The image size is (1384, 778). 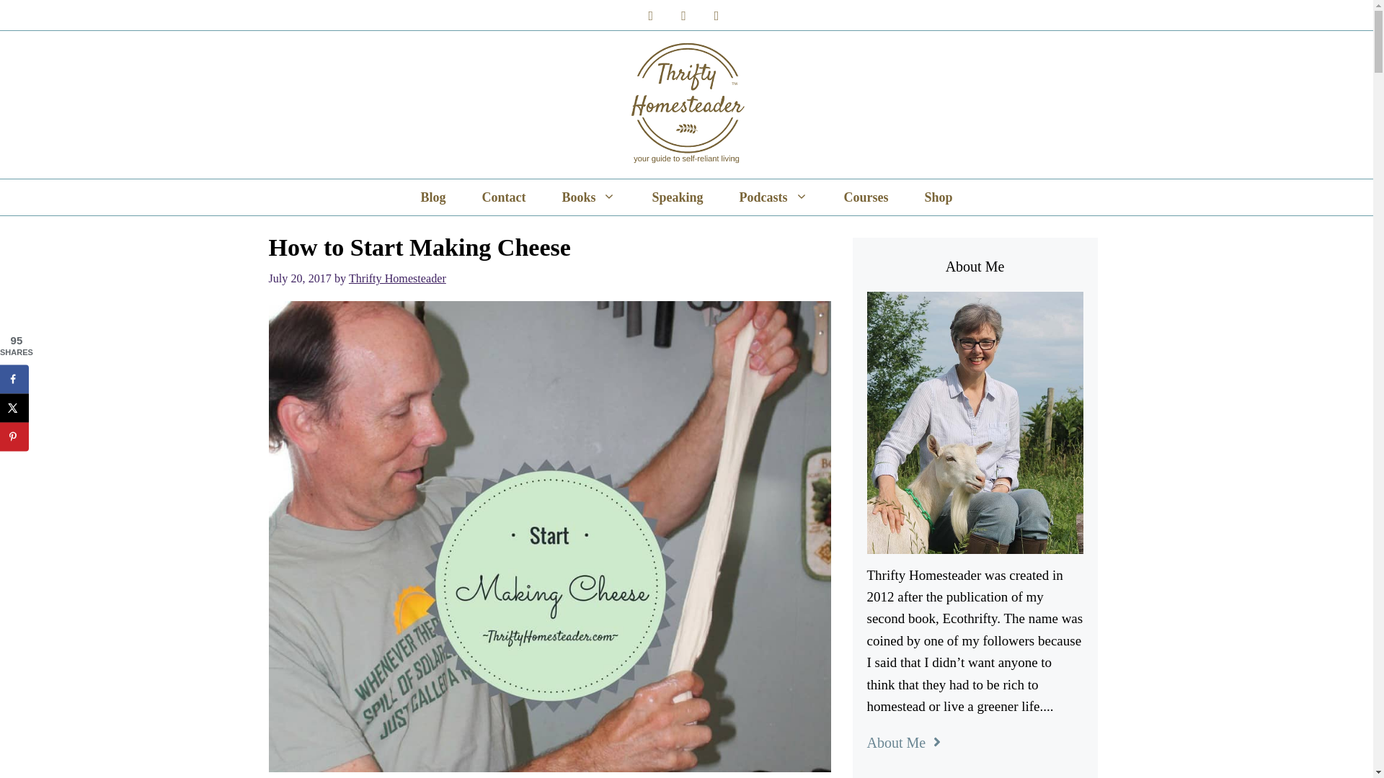 What do you see at coordinates (14, 437) in the screenshot?
I see `Save to Pinterest` at bounding box center [14, 437].